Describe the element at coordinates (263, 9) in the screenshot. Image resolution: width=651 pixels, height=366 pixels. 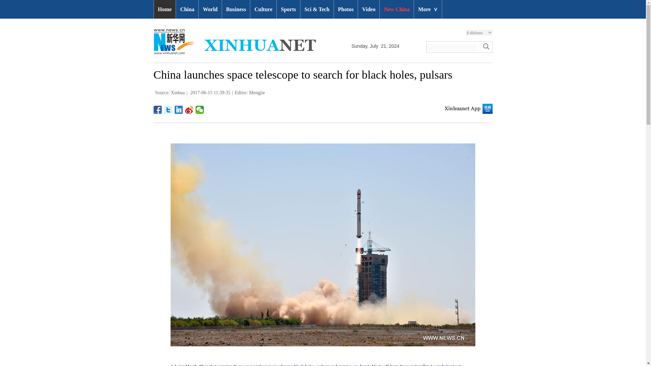
I see `Culture` at that location.